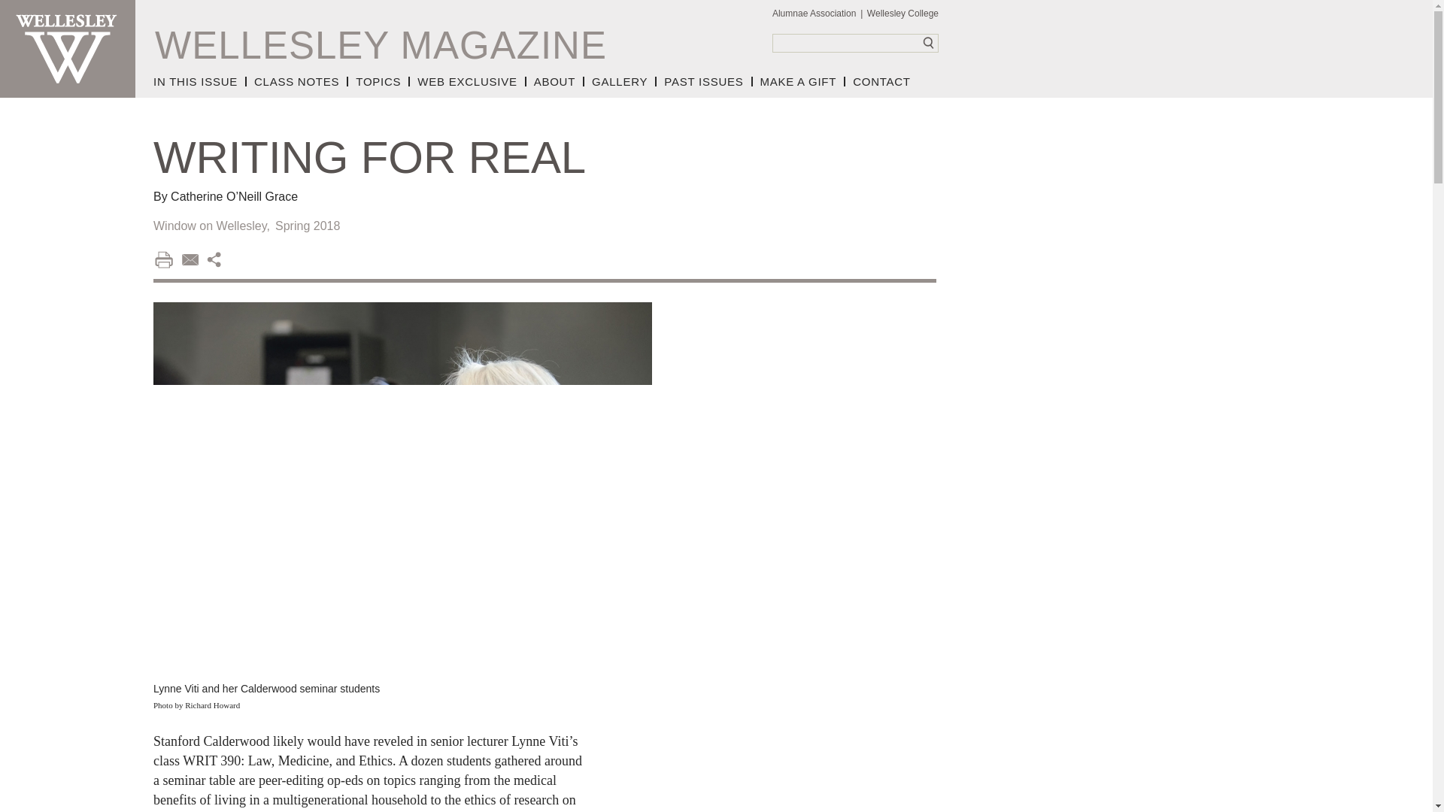 Image resolution: width=1444 pixels, height=812 pixels. What do you see at coordinates (381, 45) in the screenshot?
I see `Home` at bounding box center [381, 45].